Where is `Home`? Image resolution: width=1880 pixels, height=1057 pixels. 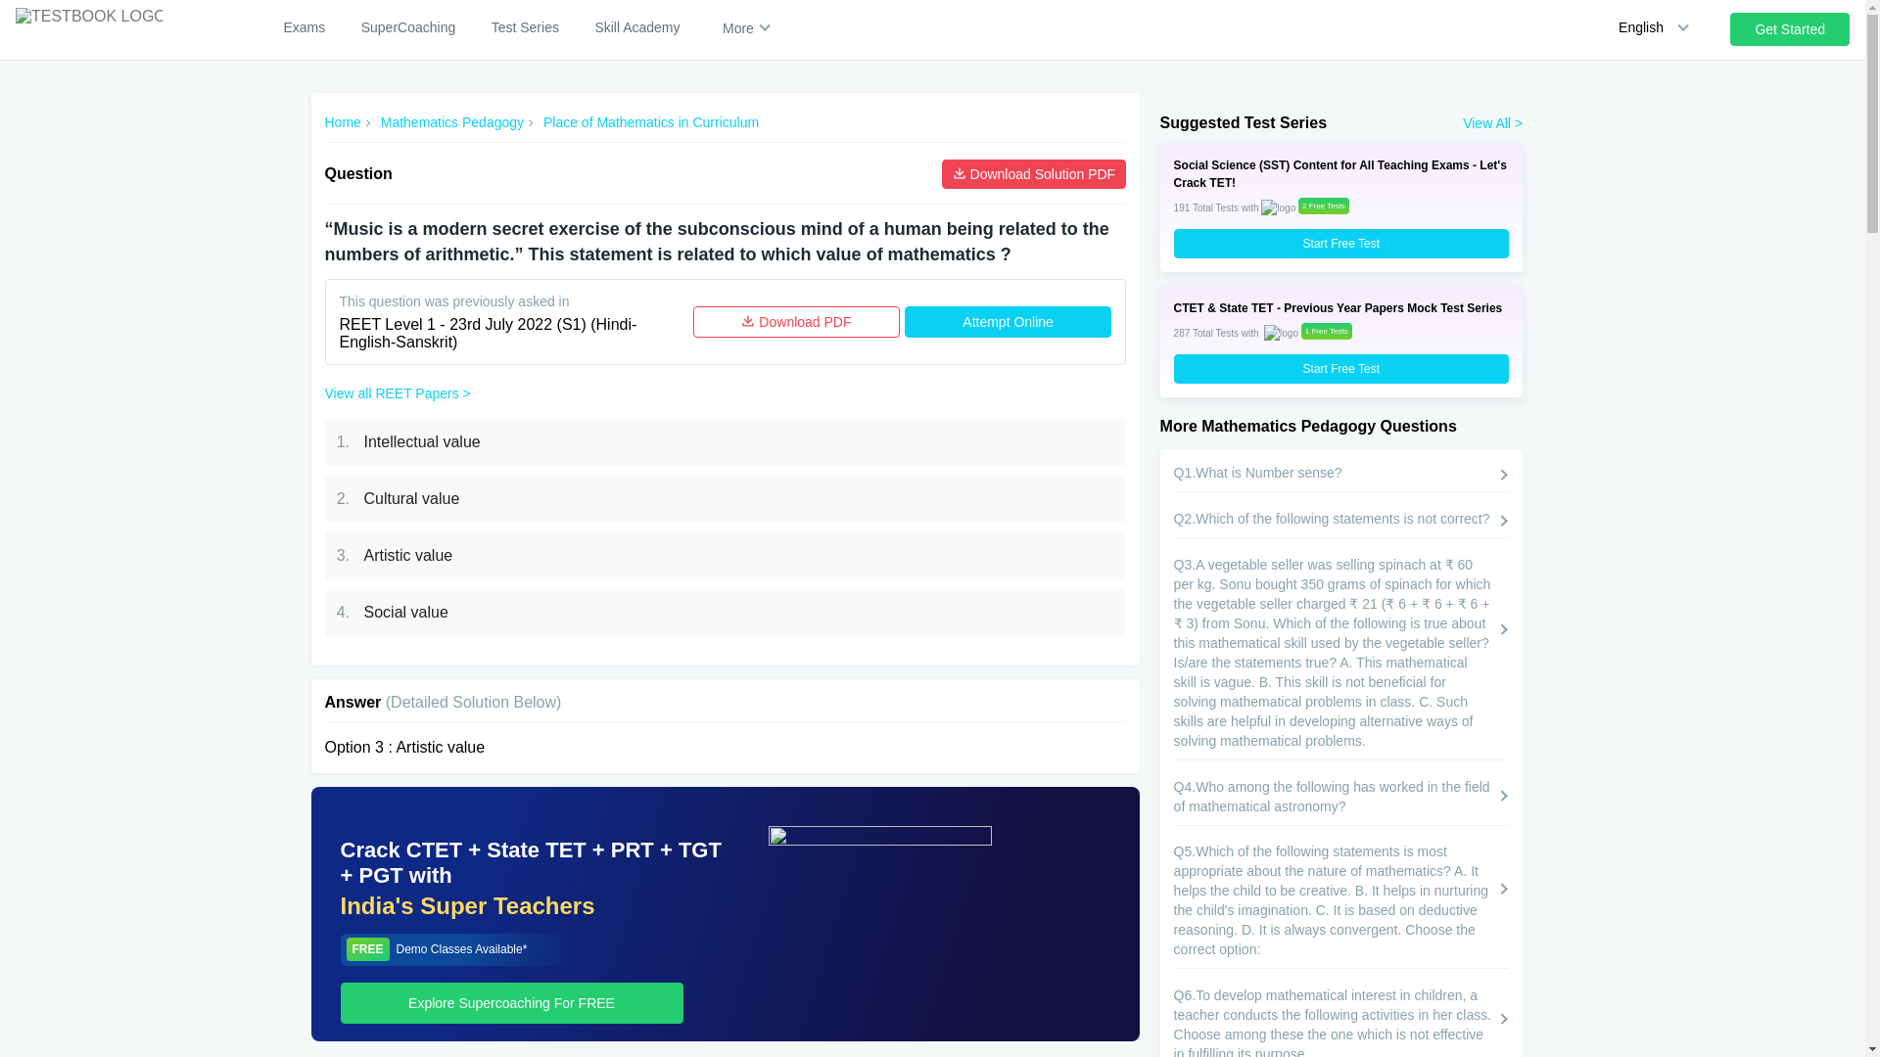
Home is located at coordinates (343, 122).